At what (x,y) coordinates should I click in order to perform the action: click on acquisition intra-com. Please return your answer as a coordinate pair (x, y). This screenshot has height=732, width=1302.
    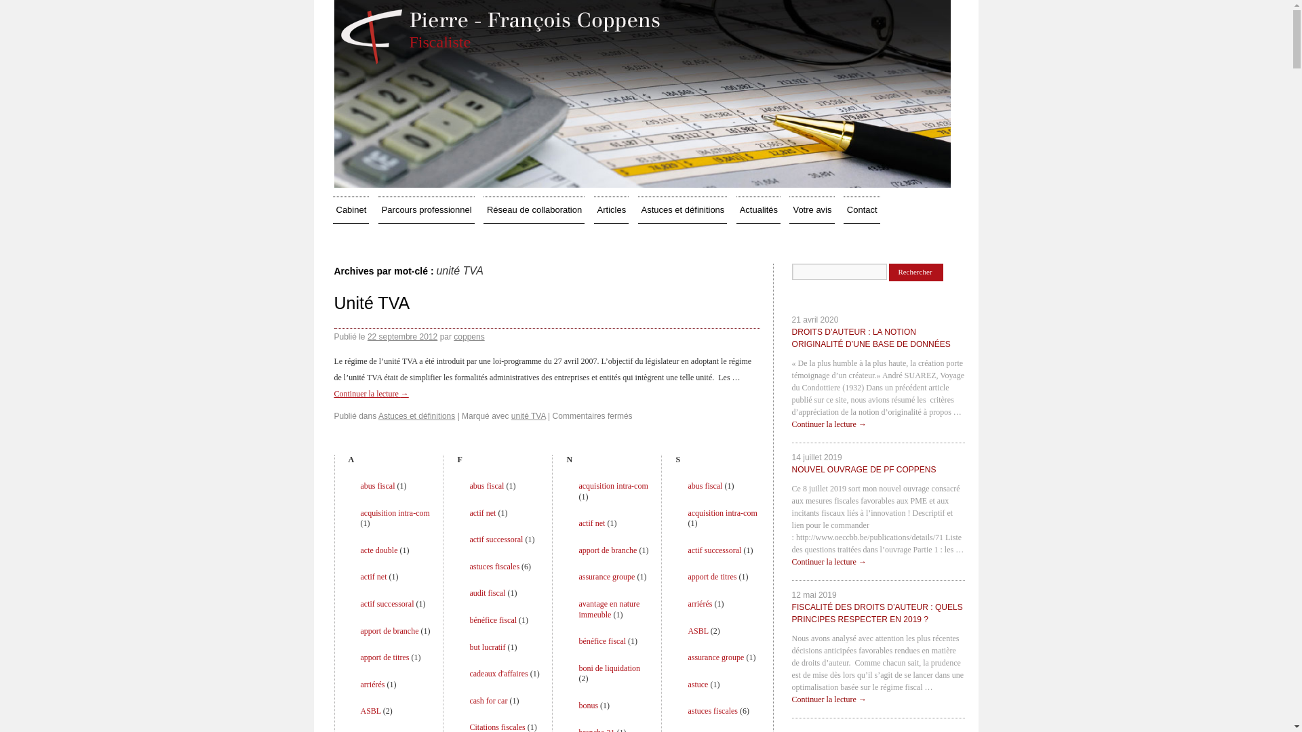
    Looking at the image, I should click on (722, 513).